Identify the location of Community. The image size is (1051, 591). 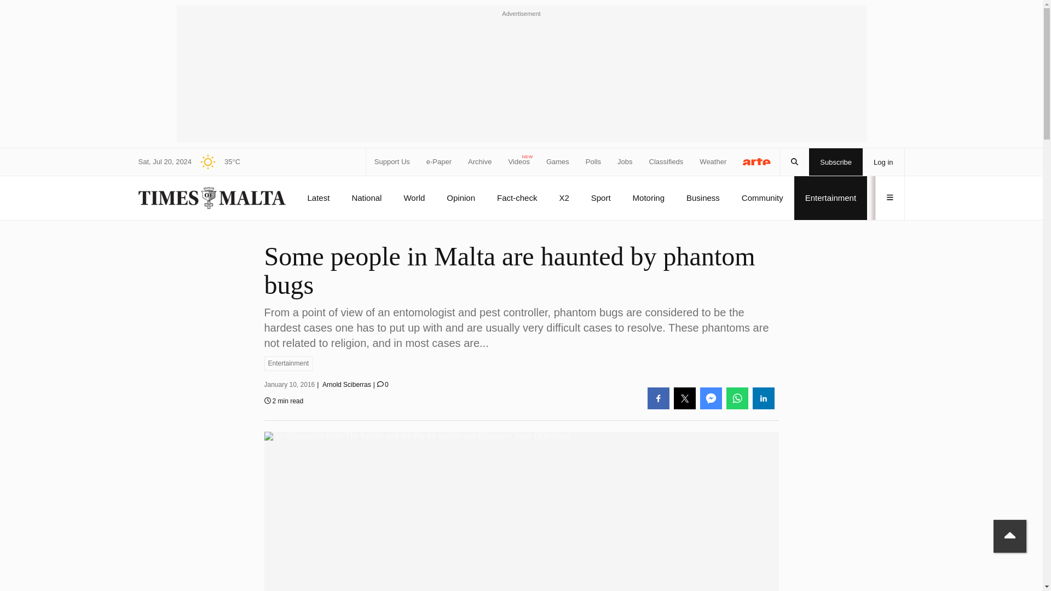
(762, 198).